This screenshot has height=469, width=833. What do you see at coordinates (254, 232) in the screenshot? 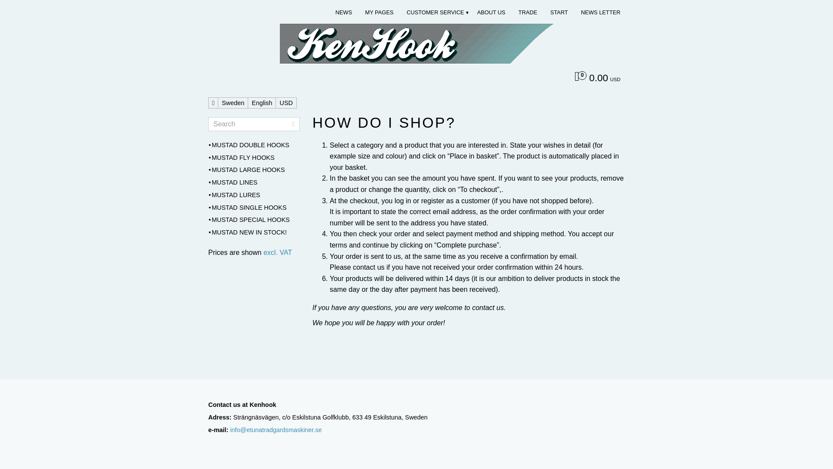
I see `MUSTAD NEW IN STOCK!` at bounding box center [254, 232].